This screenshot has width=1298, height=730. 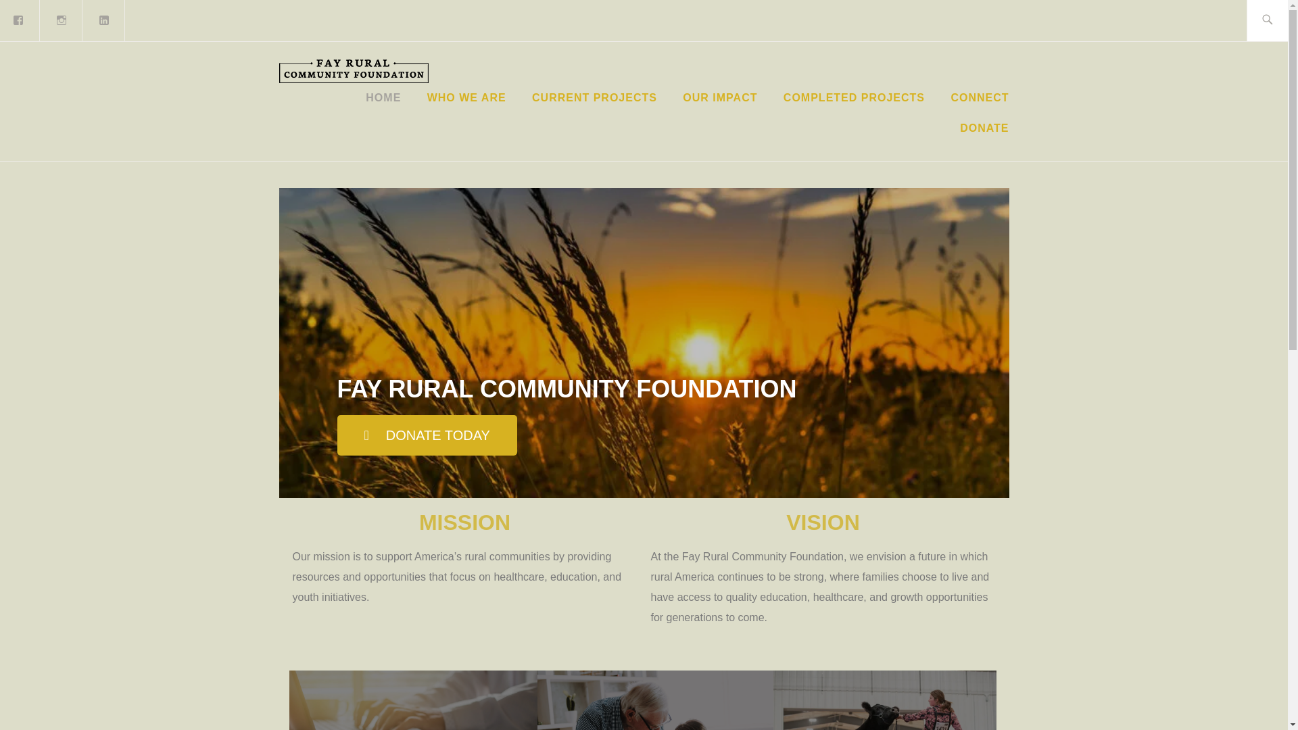 What do you see at coordinates (594, 97) in the screenshot?
I see `CURRENT PROJECTS` at bounding box center [594, 97].